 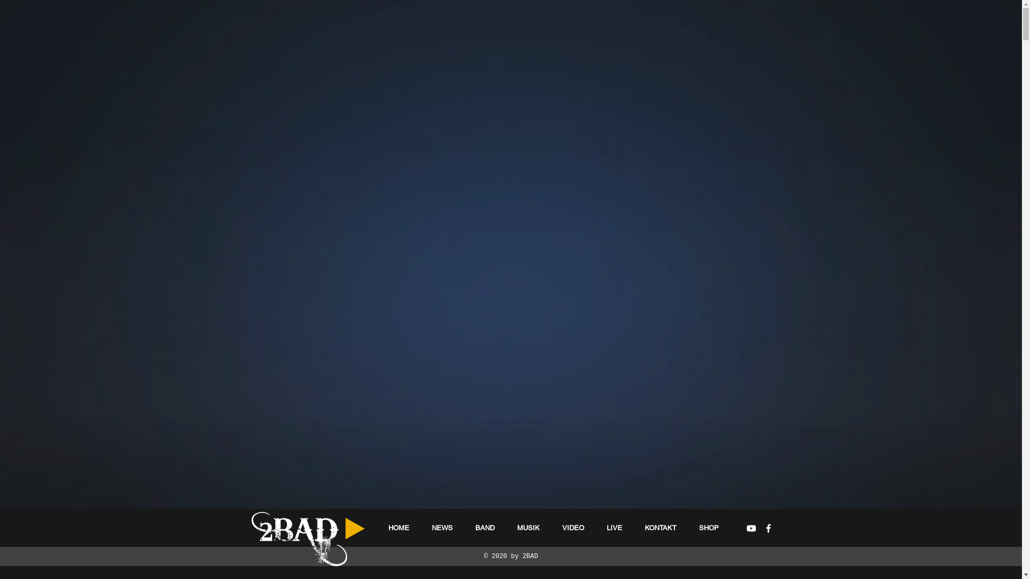 What do you see at coordinates (573, 528) in the screenshot?
I see `VIDEO` at bounding box center [573, 528].